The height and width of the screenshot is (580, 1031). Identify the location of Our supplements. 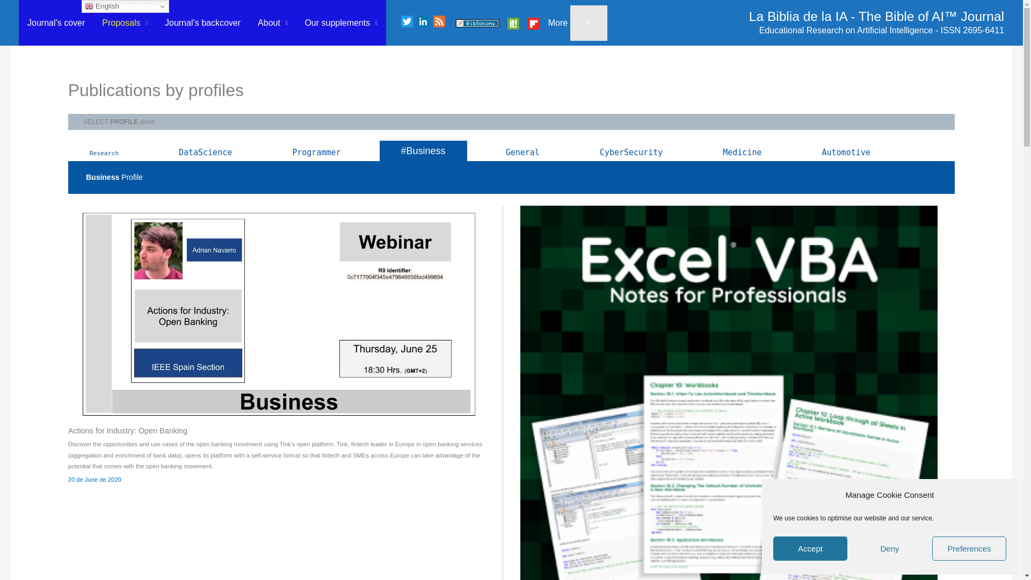
(340, 23).